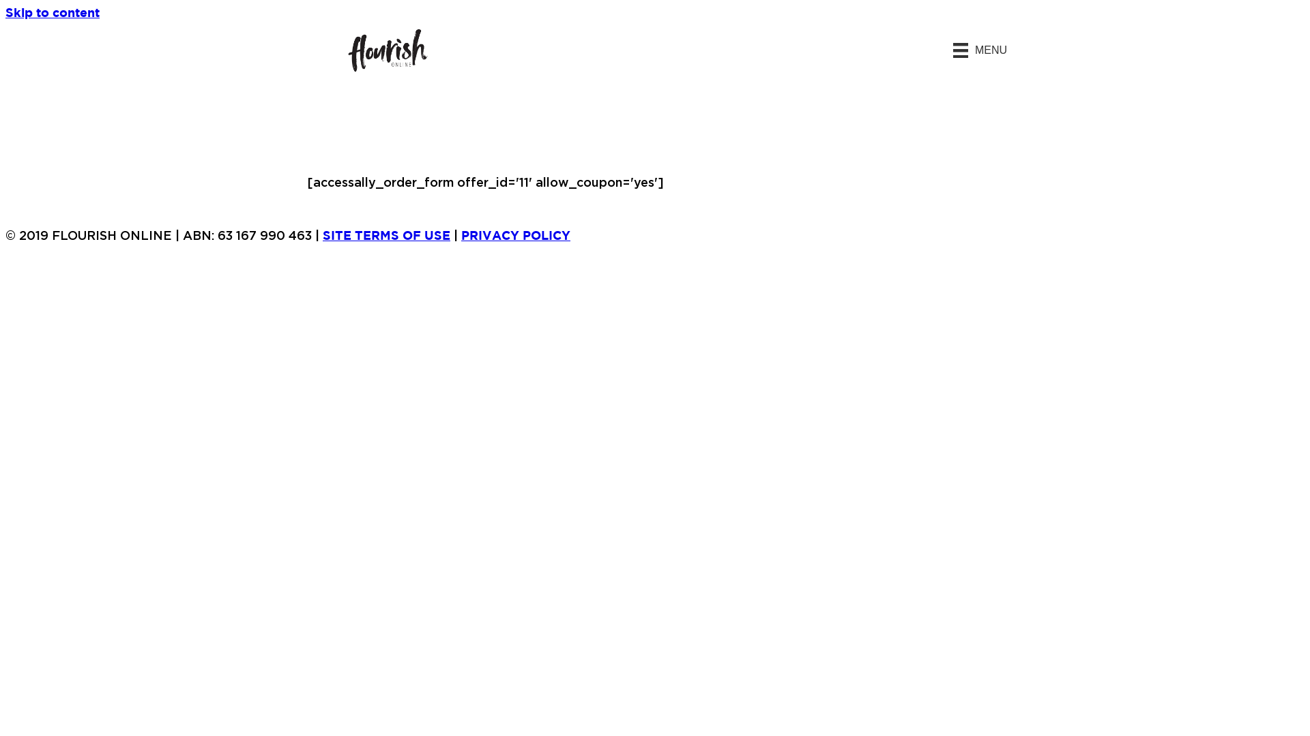  I want to click on SITE TERMS OF USE, so click(386, 236).